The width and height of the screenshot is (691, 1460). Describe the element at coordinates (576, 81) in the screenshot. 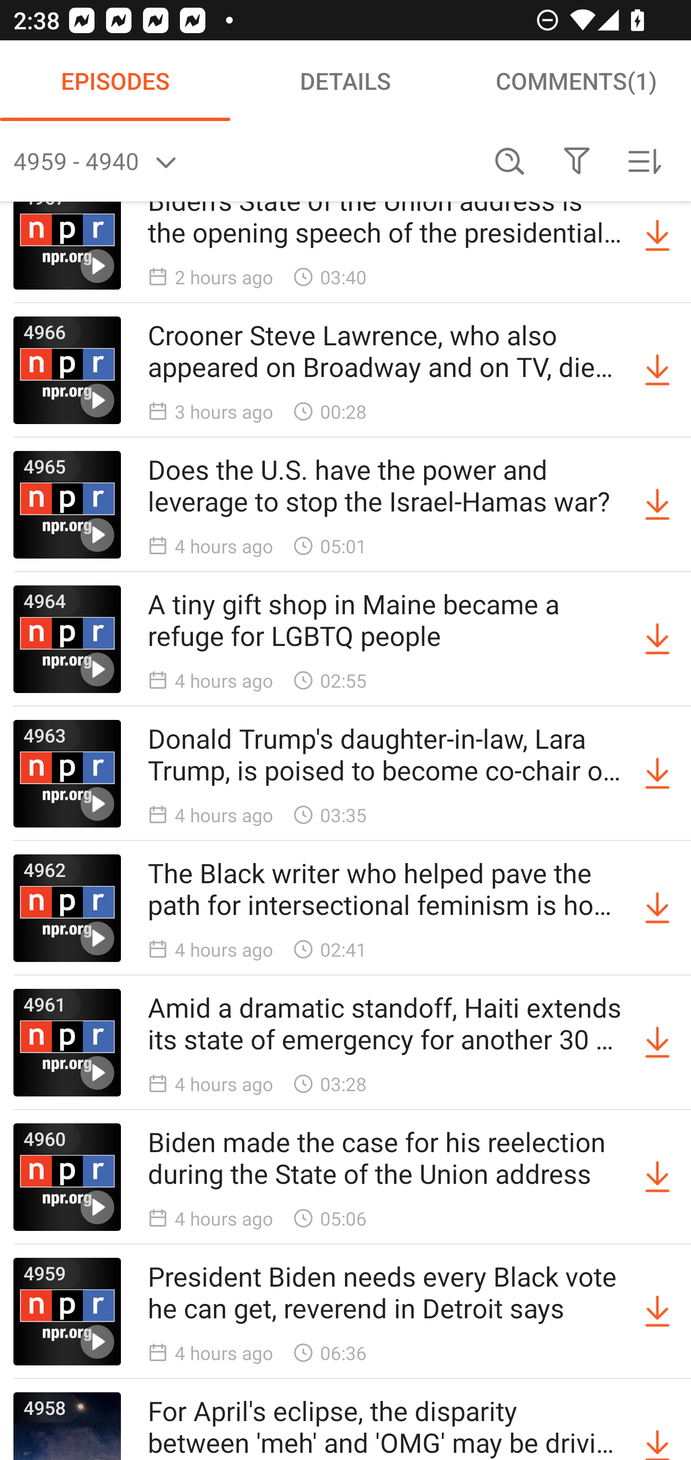

I see `COMMENTS(1)` at that location.